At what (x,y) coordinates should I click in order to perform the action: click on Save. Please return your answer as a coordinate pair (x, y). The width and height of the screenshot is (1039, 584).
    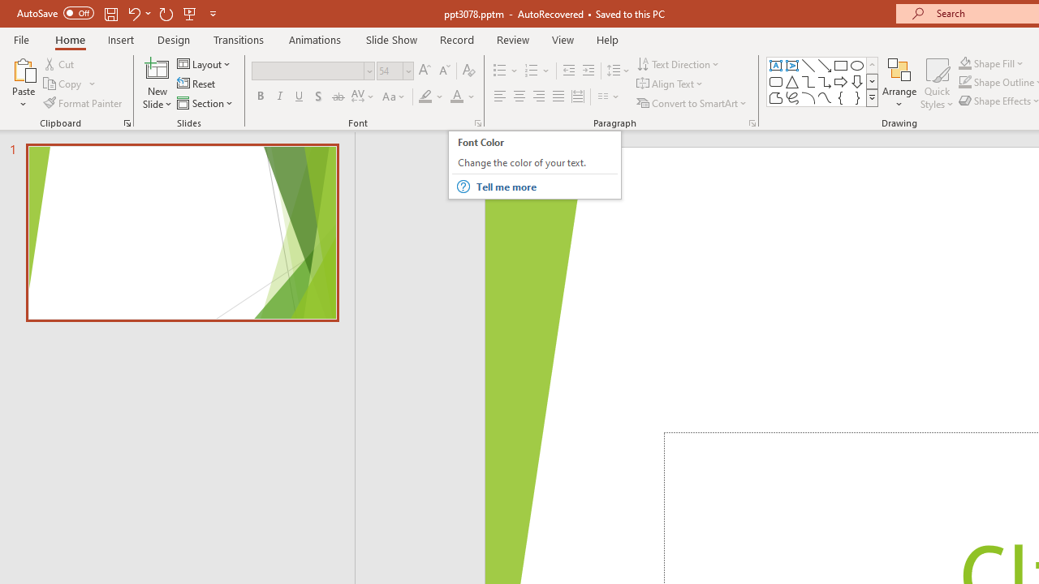
    Looking at the image, I should click on (110, 13).